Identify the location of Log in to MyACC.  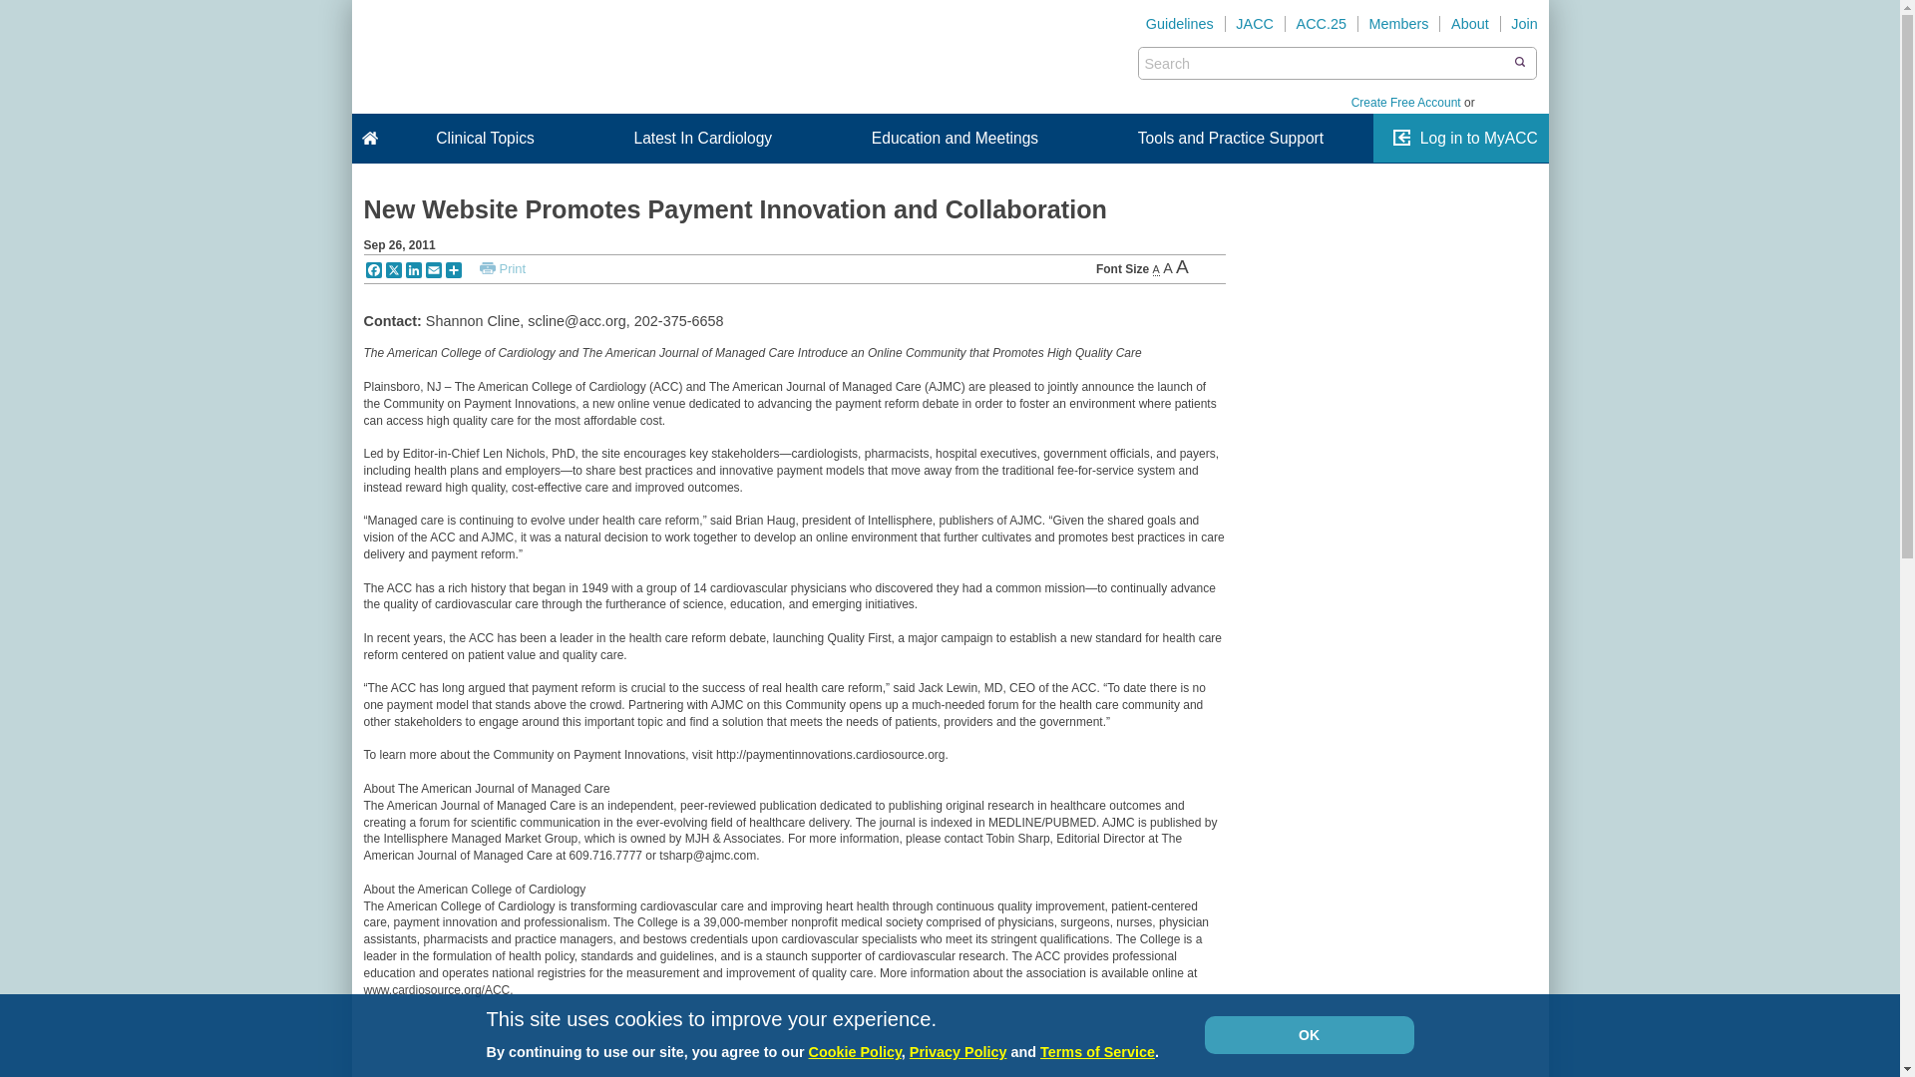
(1478, 138).